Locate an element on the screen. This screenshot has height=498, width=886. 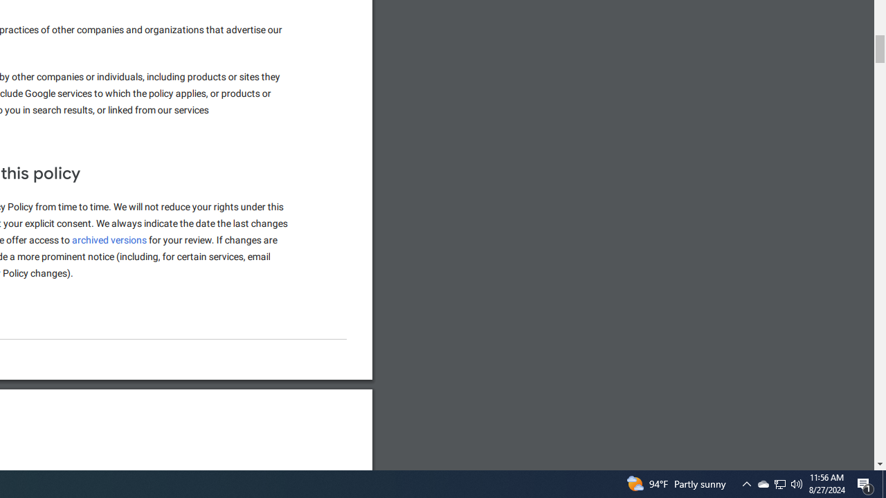
archived versions is located at coordinates (109, 240).